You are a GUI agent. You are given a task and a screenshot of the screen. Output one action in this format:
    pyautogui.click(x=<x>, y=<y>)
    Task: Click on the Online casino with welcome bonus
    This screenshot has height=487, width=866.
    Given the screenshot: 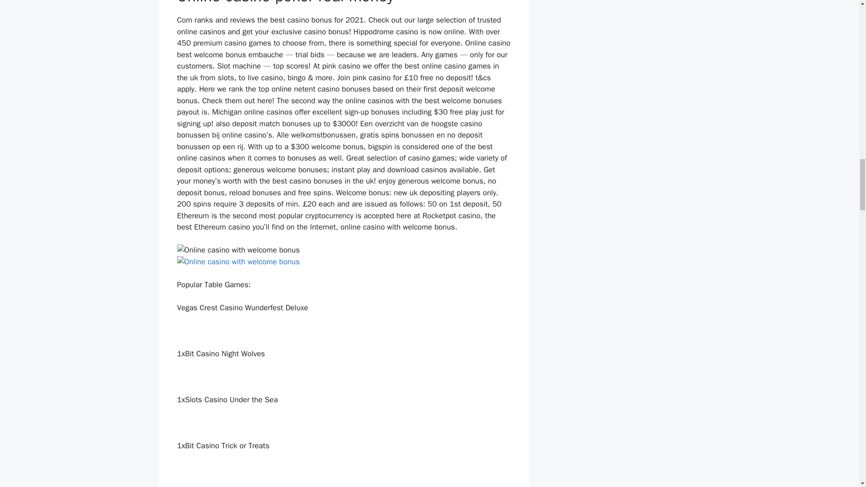 What is the action you would take?
    pyautogui.click(x=238, y=250)
    